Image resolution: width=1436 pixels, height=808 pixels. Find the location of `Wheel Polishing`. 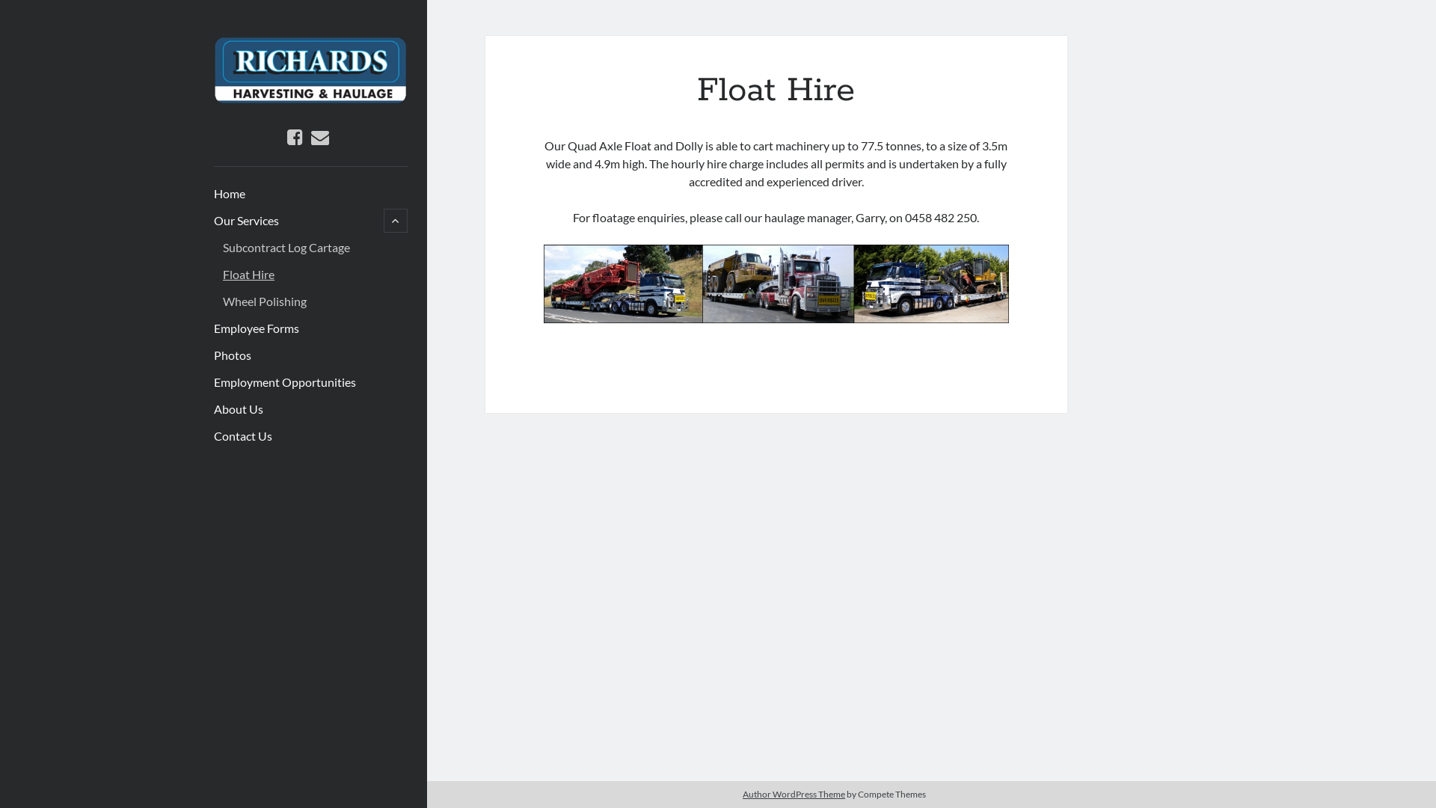

Wheel Polishing is located at coordinates (265, 302).